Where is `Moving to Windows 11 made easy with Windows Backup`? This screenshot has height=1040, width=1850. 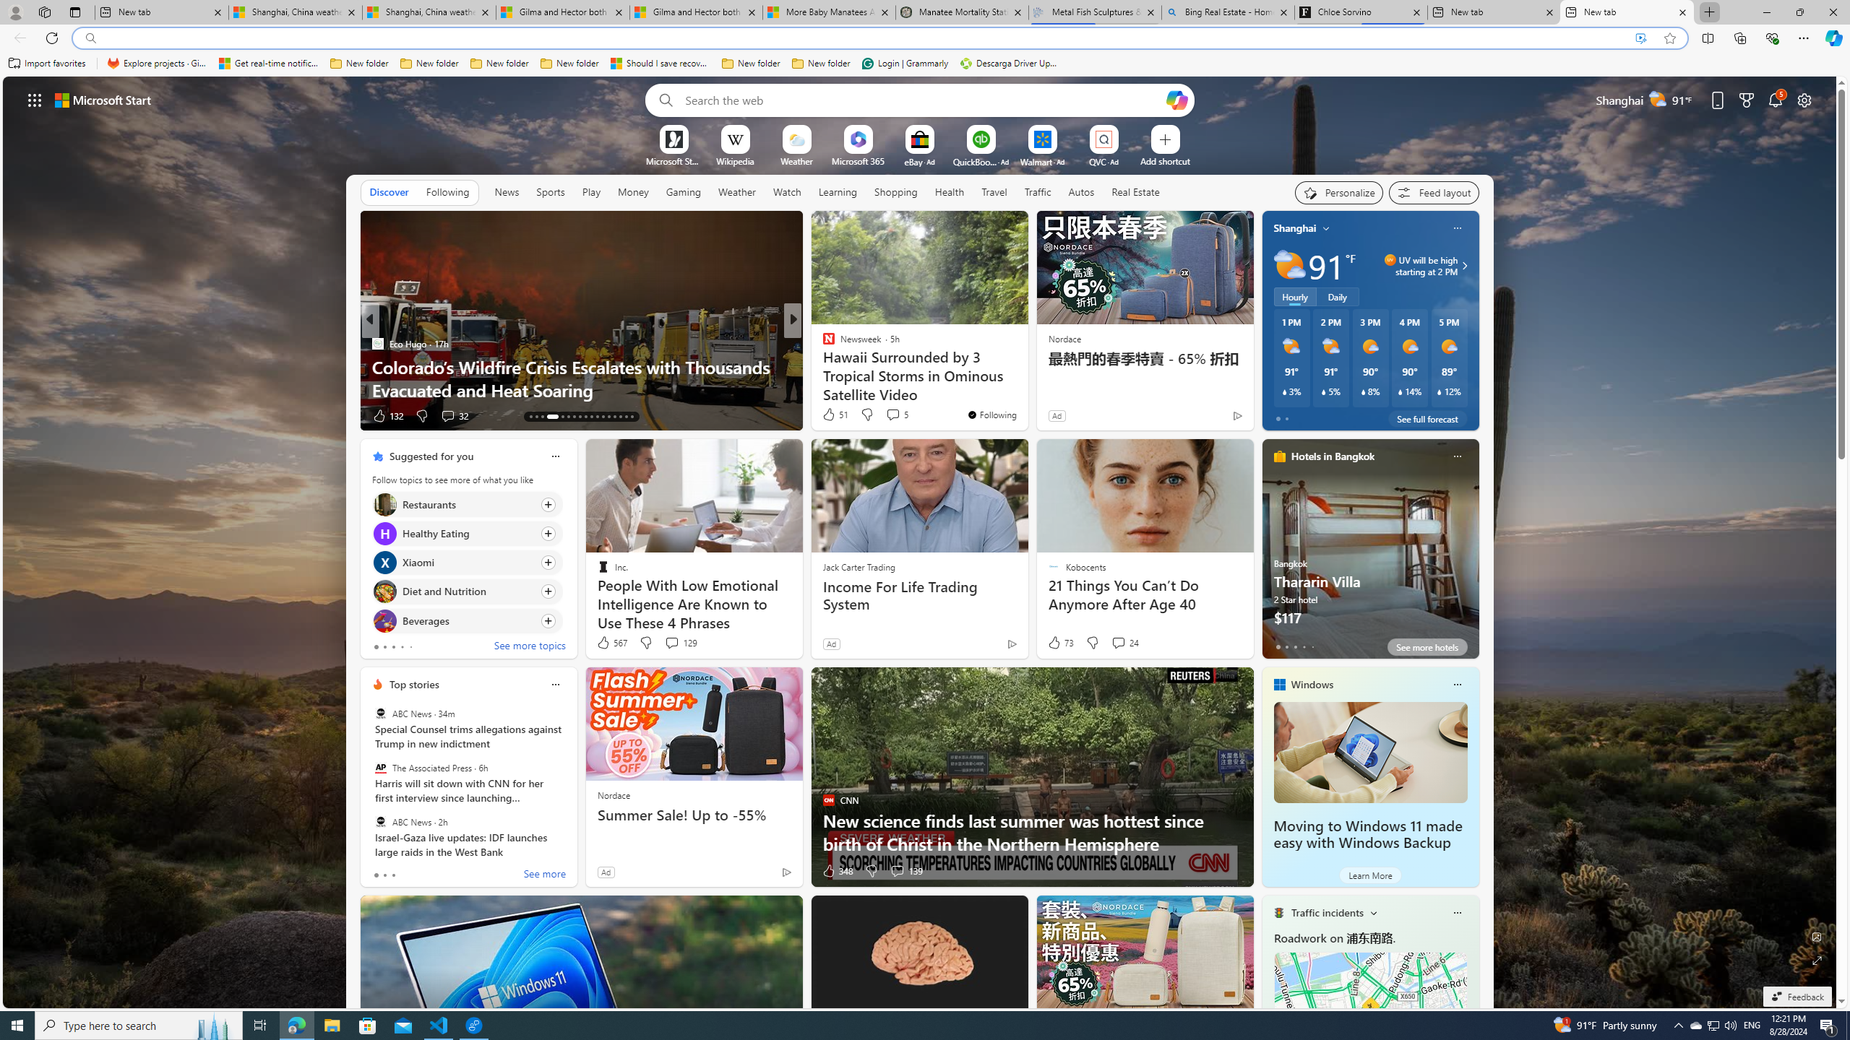 Moving to Windows 11 made easy with Windows Backup is located at coordinates (1367, 835).